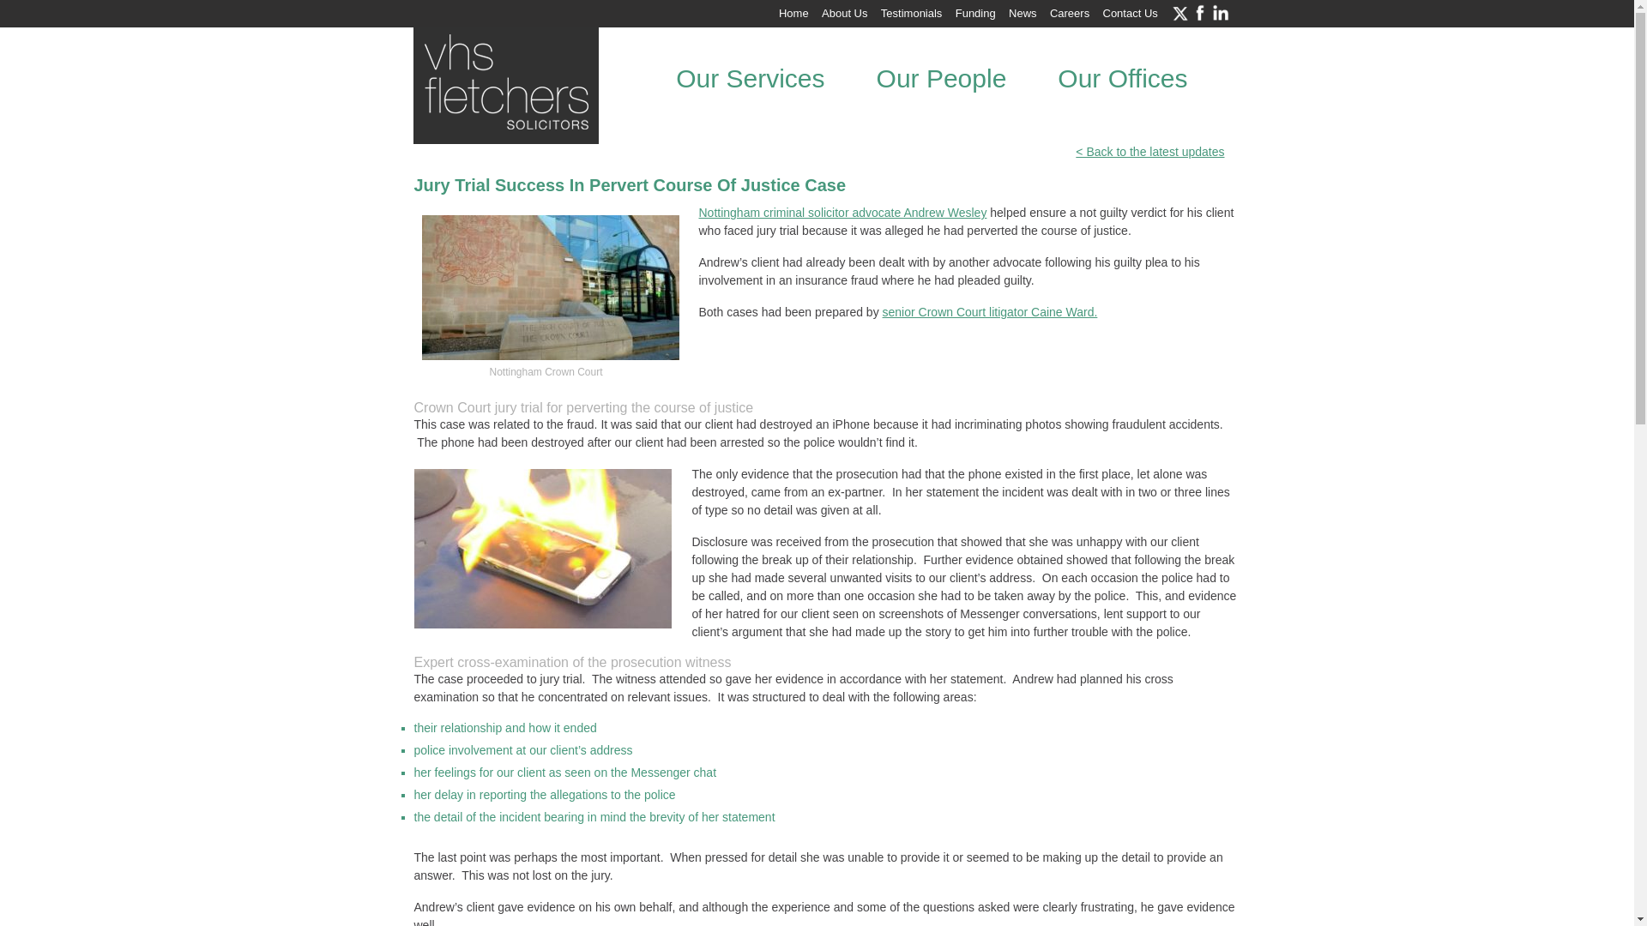  I want to click on Careers, so click(1069, 12).